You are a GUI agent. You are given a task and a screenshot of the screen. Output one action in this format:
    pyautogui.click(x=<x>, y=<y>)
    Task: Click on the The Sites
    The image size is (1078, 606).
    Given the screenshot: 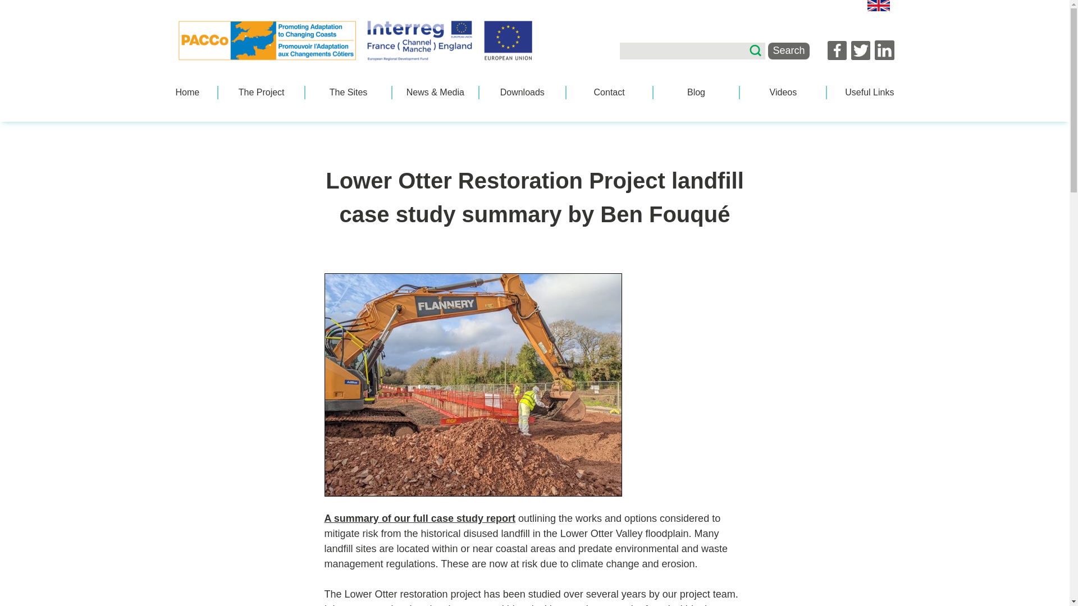 What is the action you would take?
    pyautogui.click(x=348, y=93)
    